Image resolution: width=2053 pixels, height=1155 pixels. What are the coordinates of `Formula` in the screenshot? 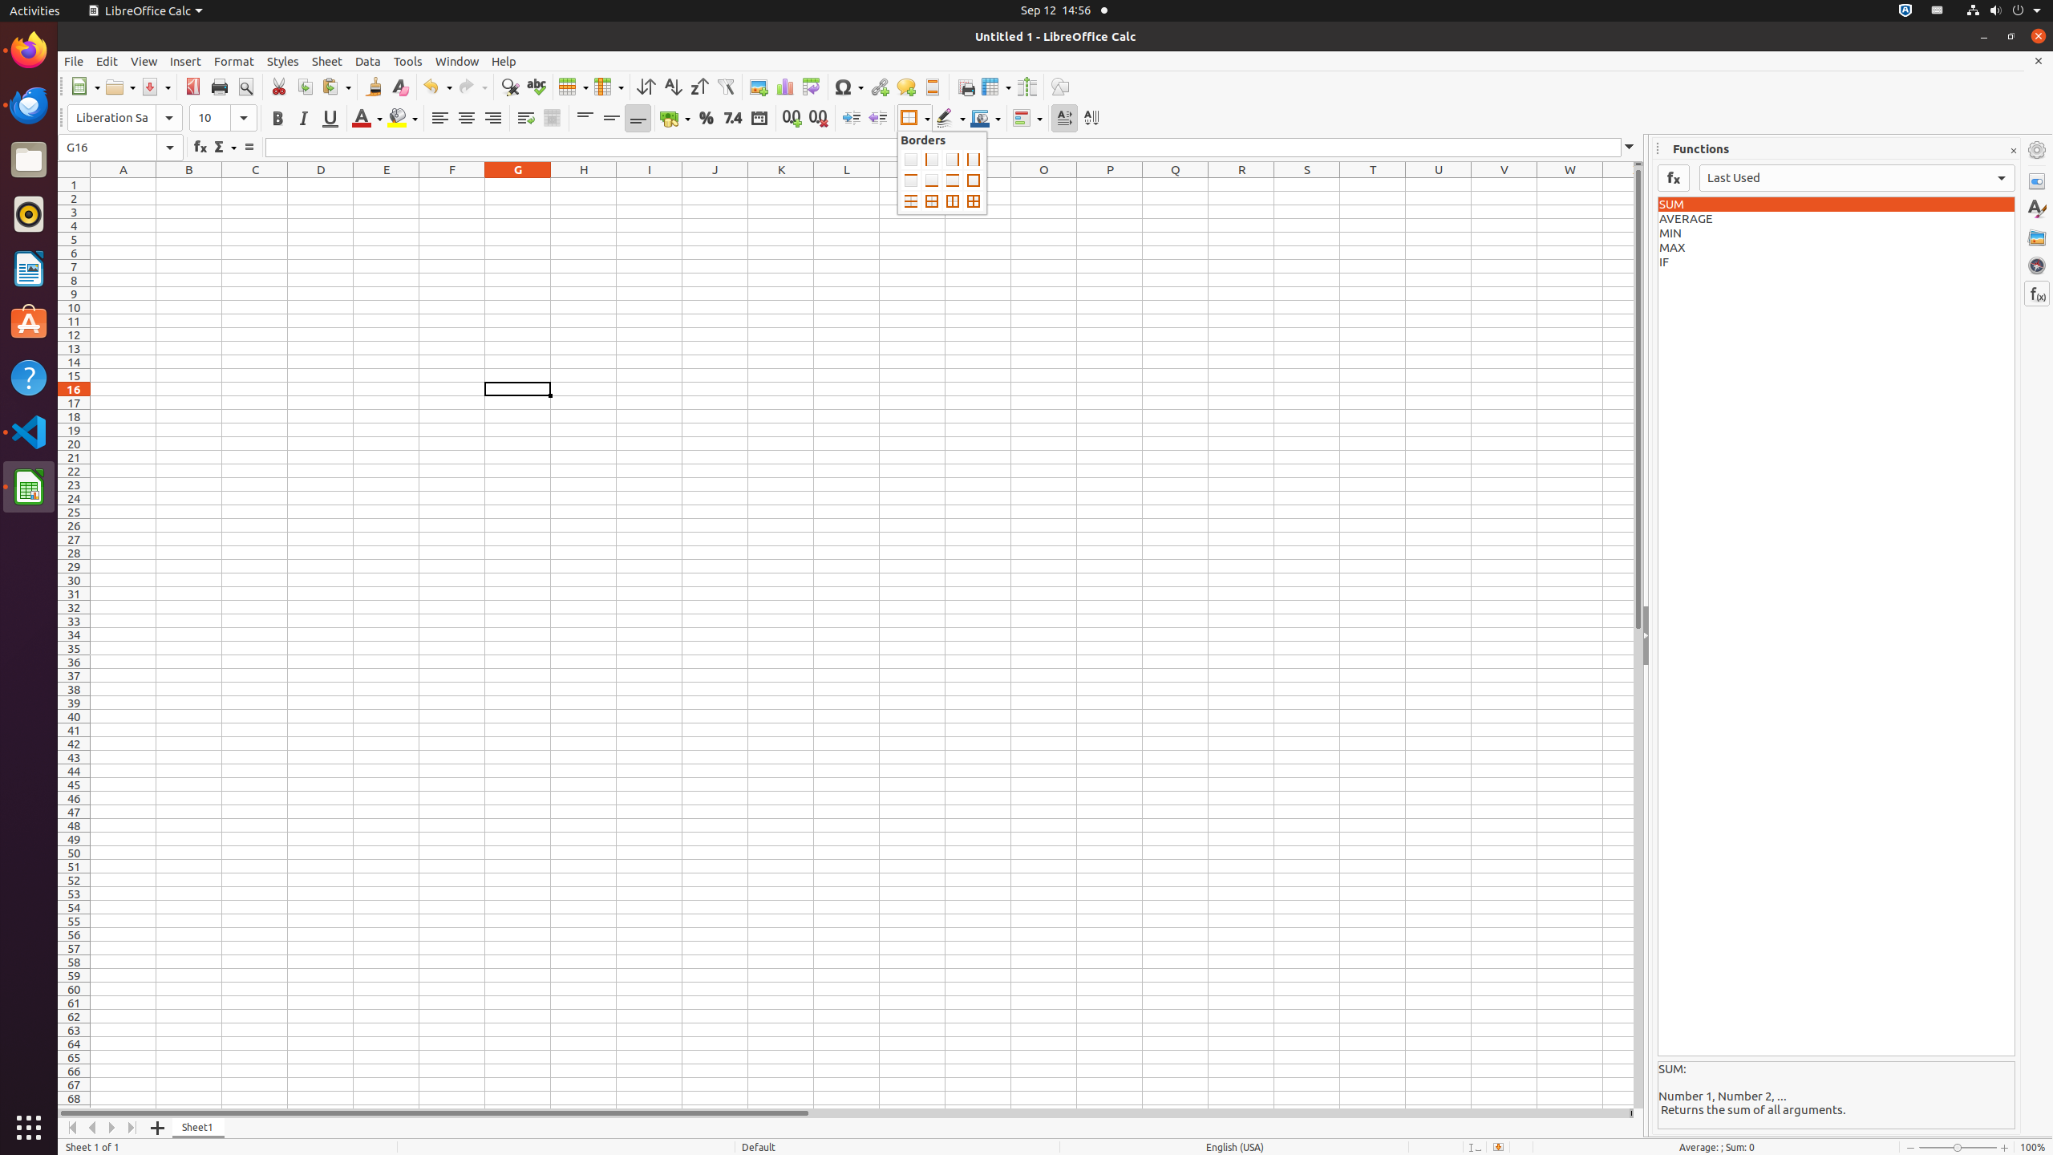 It's located at (249, 148).